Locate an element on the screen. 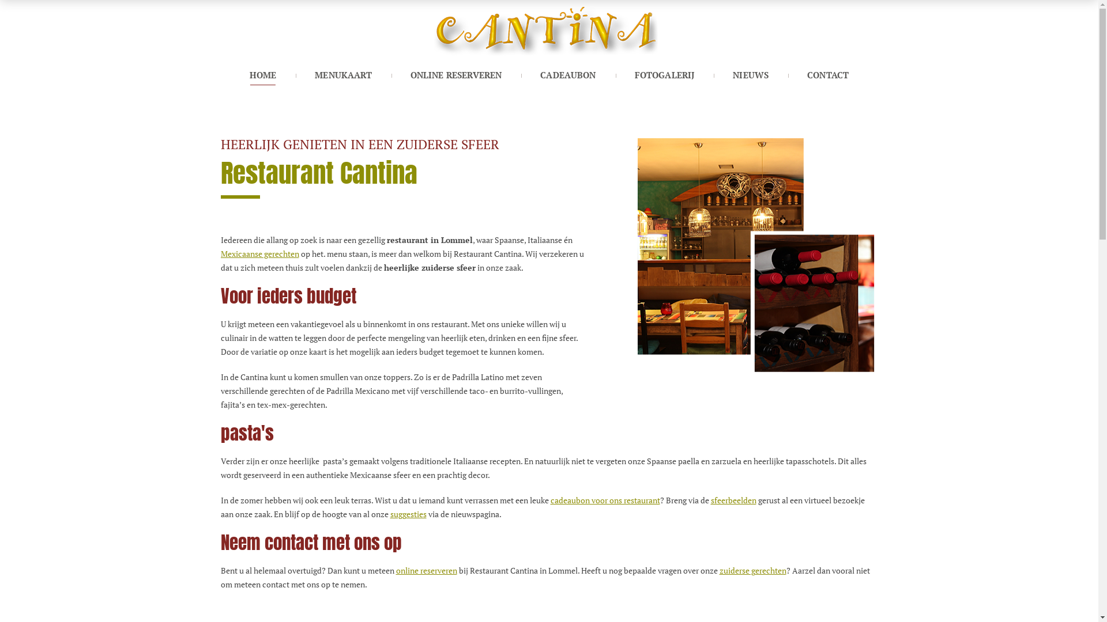 Image resolution: width=1107 pixels, height=622 pixels. sfeerbeelden is located at coordinates (733, 500).